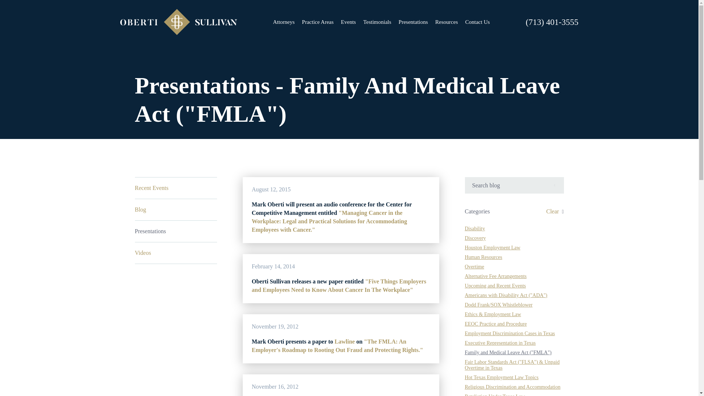 This screenshot has width=704, height=396. I want to click on Attorneys, so click(283, 22).